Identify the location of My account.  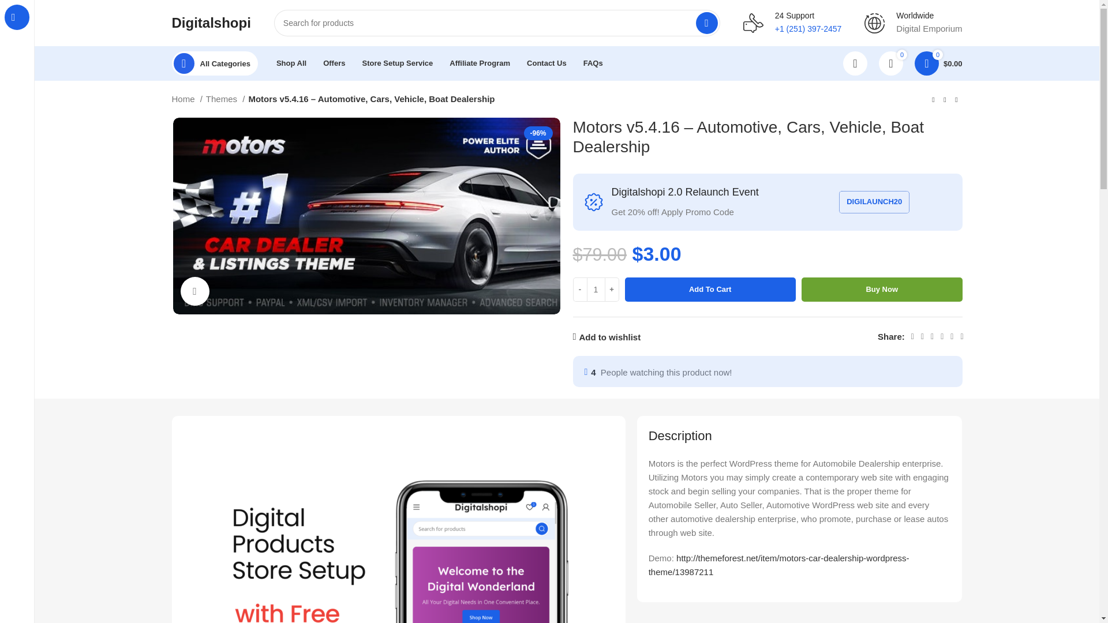
(855, 63).